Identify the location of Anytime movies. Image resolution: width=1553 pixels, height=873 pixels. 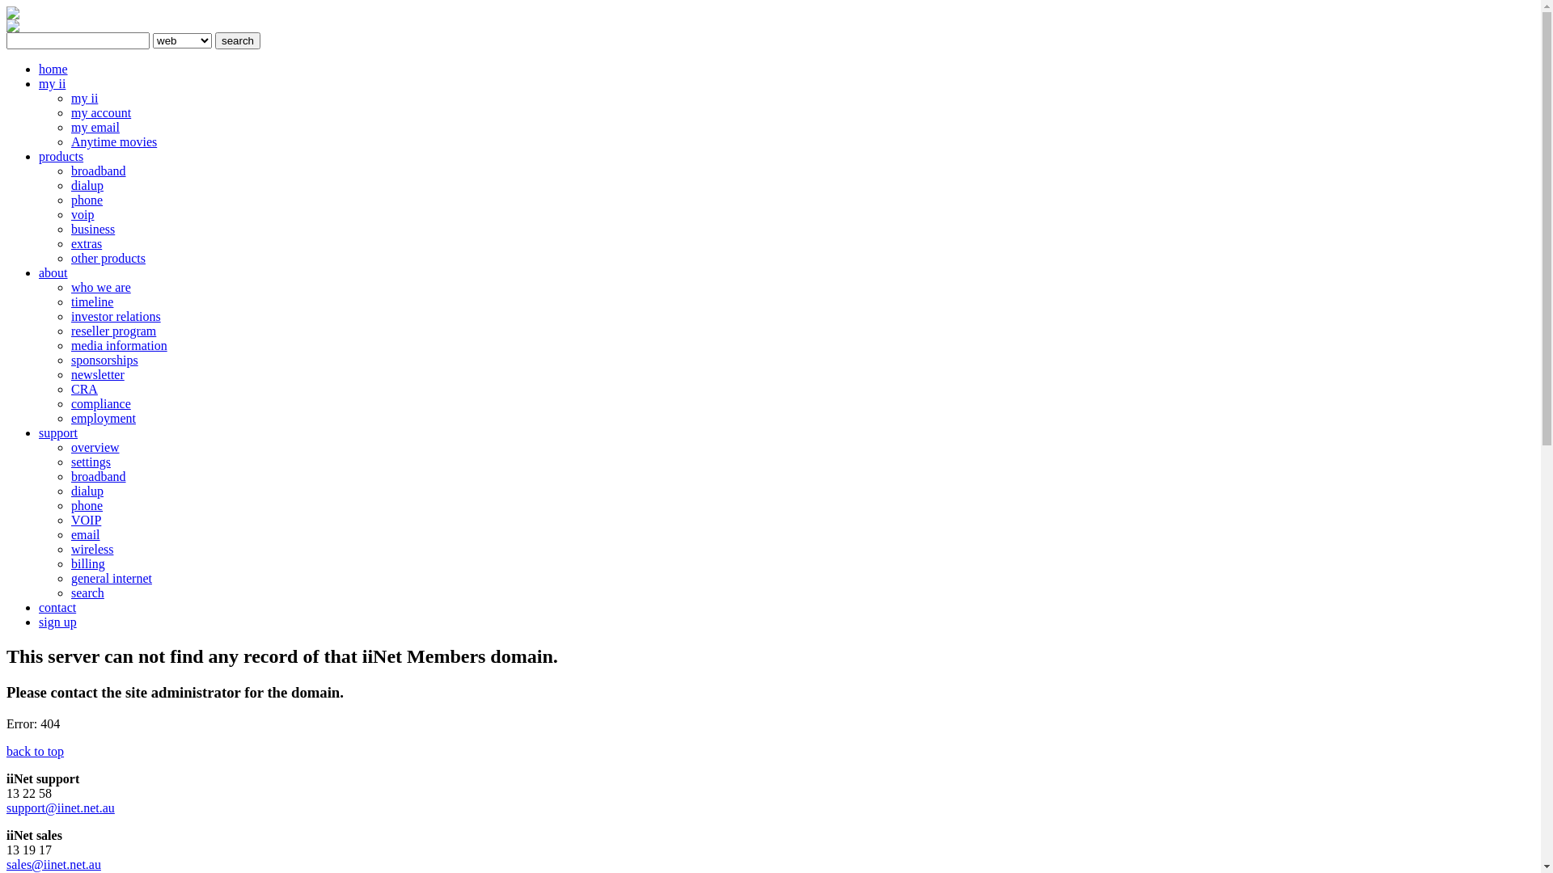
(114, 142).